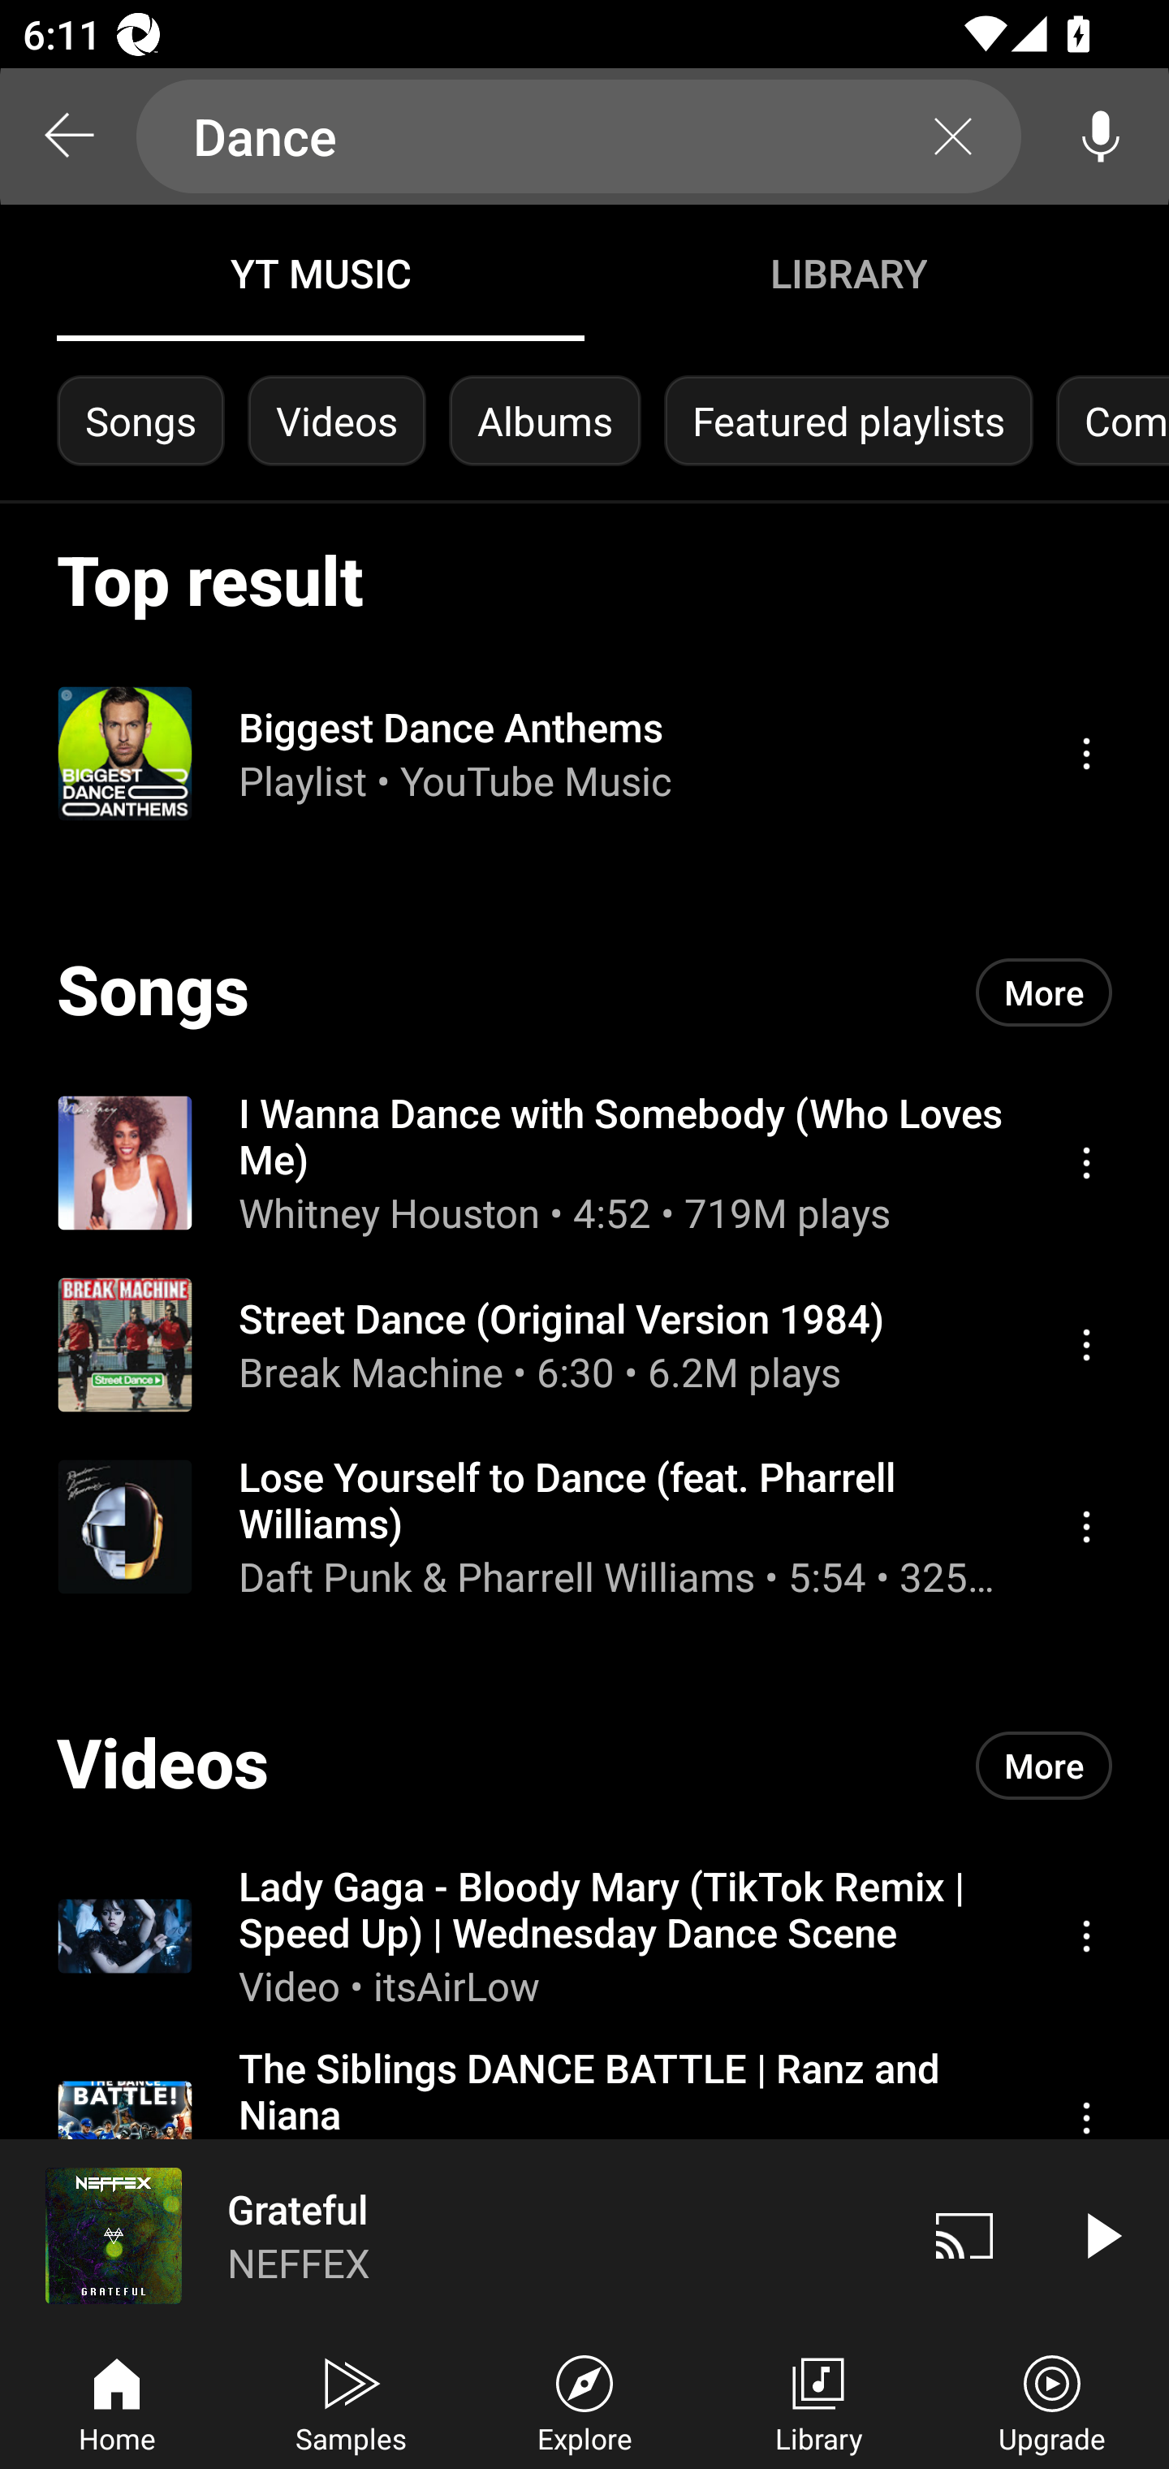  I want to click on Menu, so click(1086, 1935).